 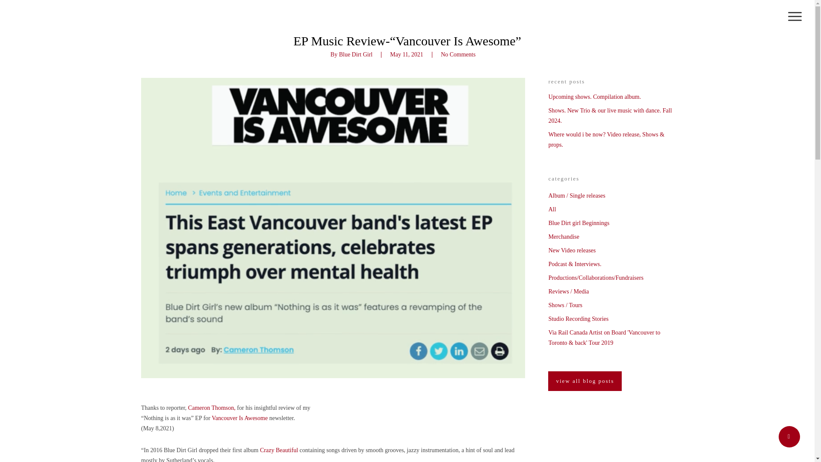 What do you see at coordinates (585, 381) in the screenshot?
I see `view all blog posts` at bounding box center [585, 381].